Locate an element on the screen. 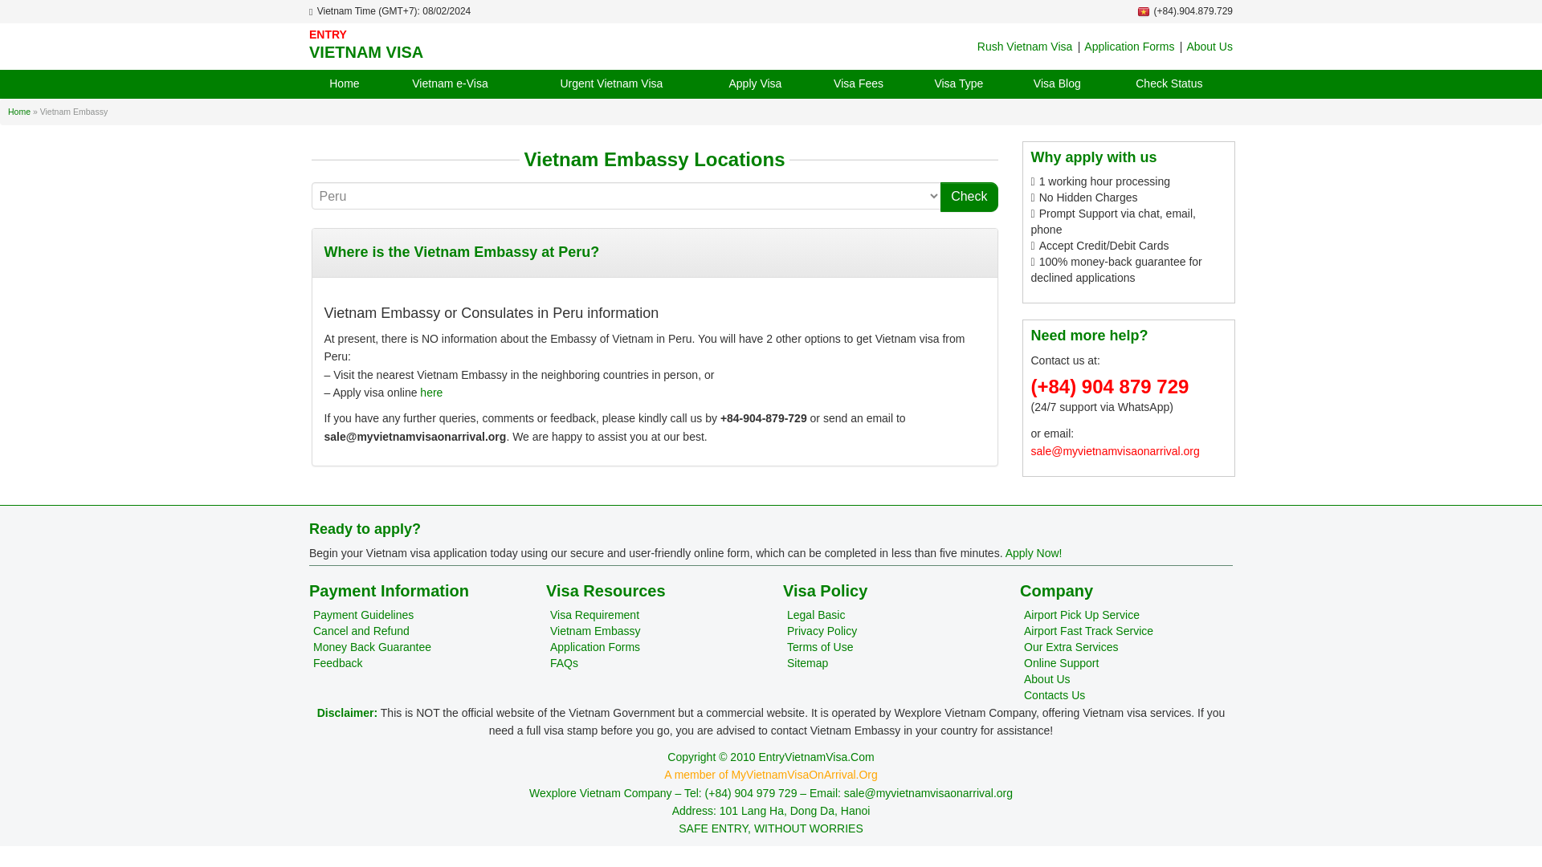 The width and height of the screenshot is (1542, 867). Urgent Vietnam Visa is located at coordinates (612, 84).